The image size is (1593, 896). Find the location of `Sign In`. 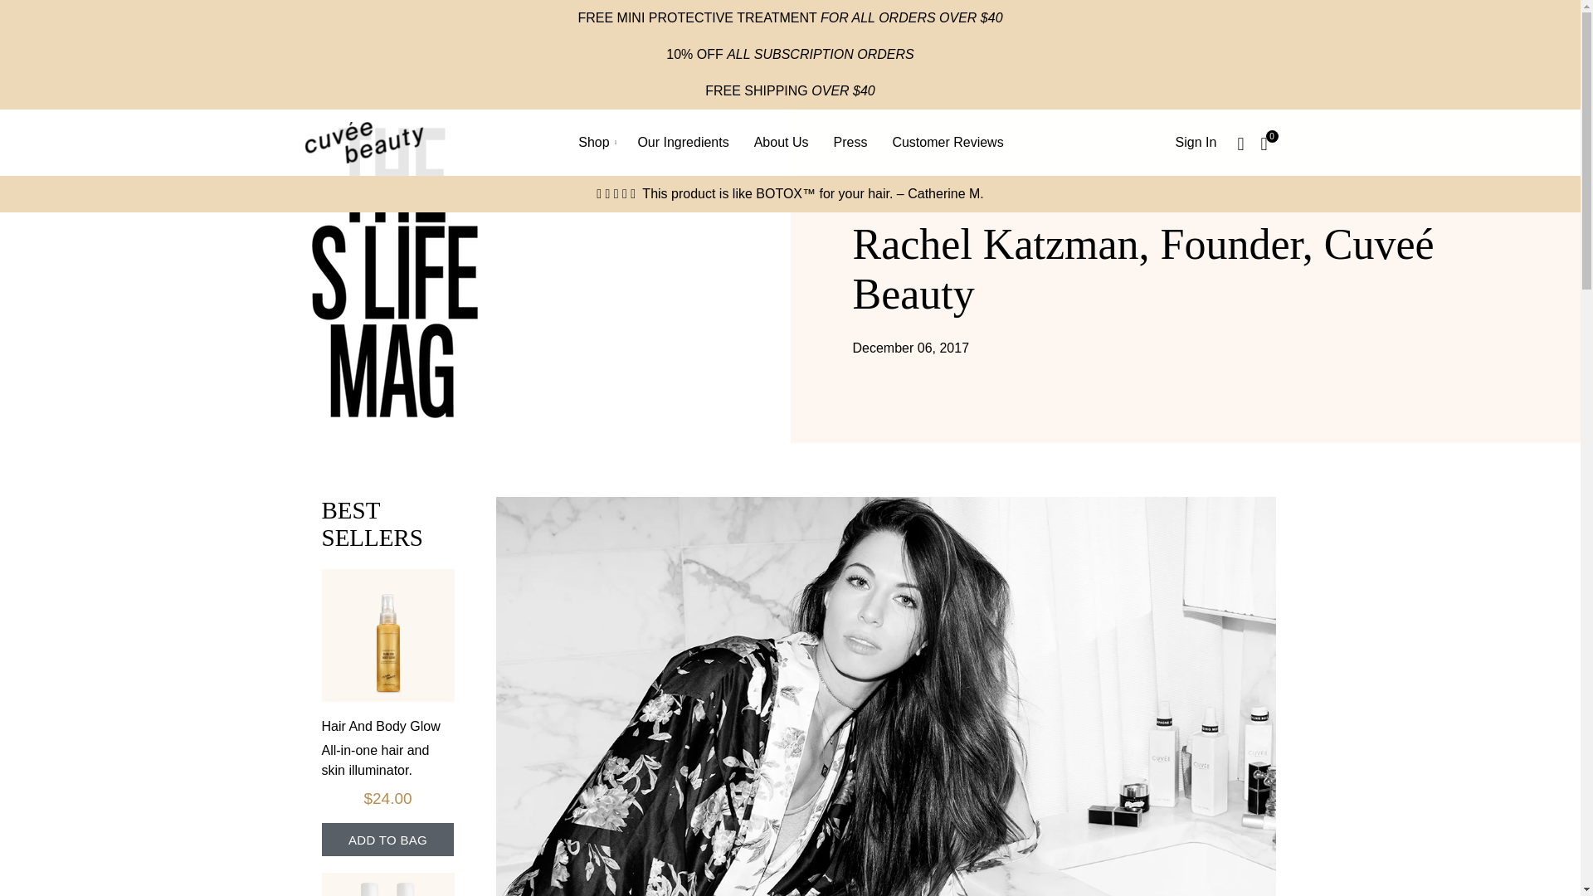

Sign In is located at coordinates (1196, 142).